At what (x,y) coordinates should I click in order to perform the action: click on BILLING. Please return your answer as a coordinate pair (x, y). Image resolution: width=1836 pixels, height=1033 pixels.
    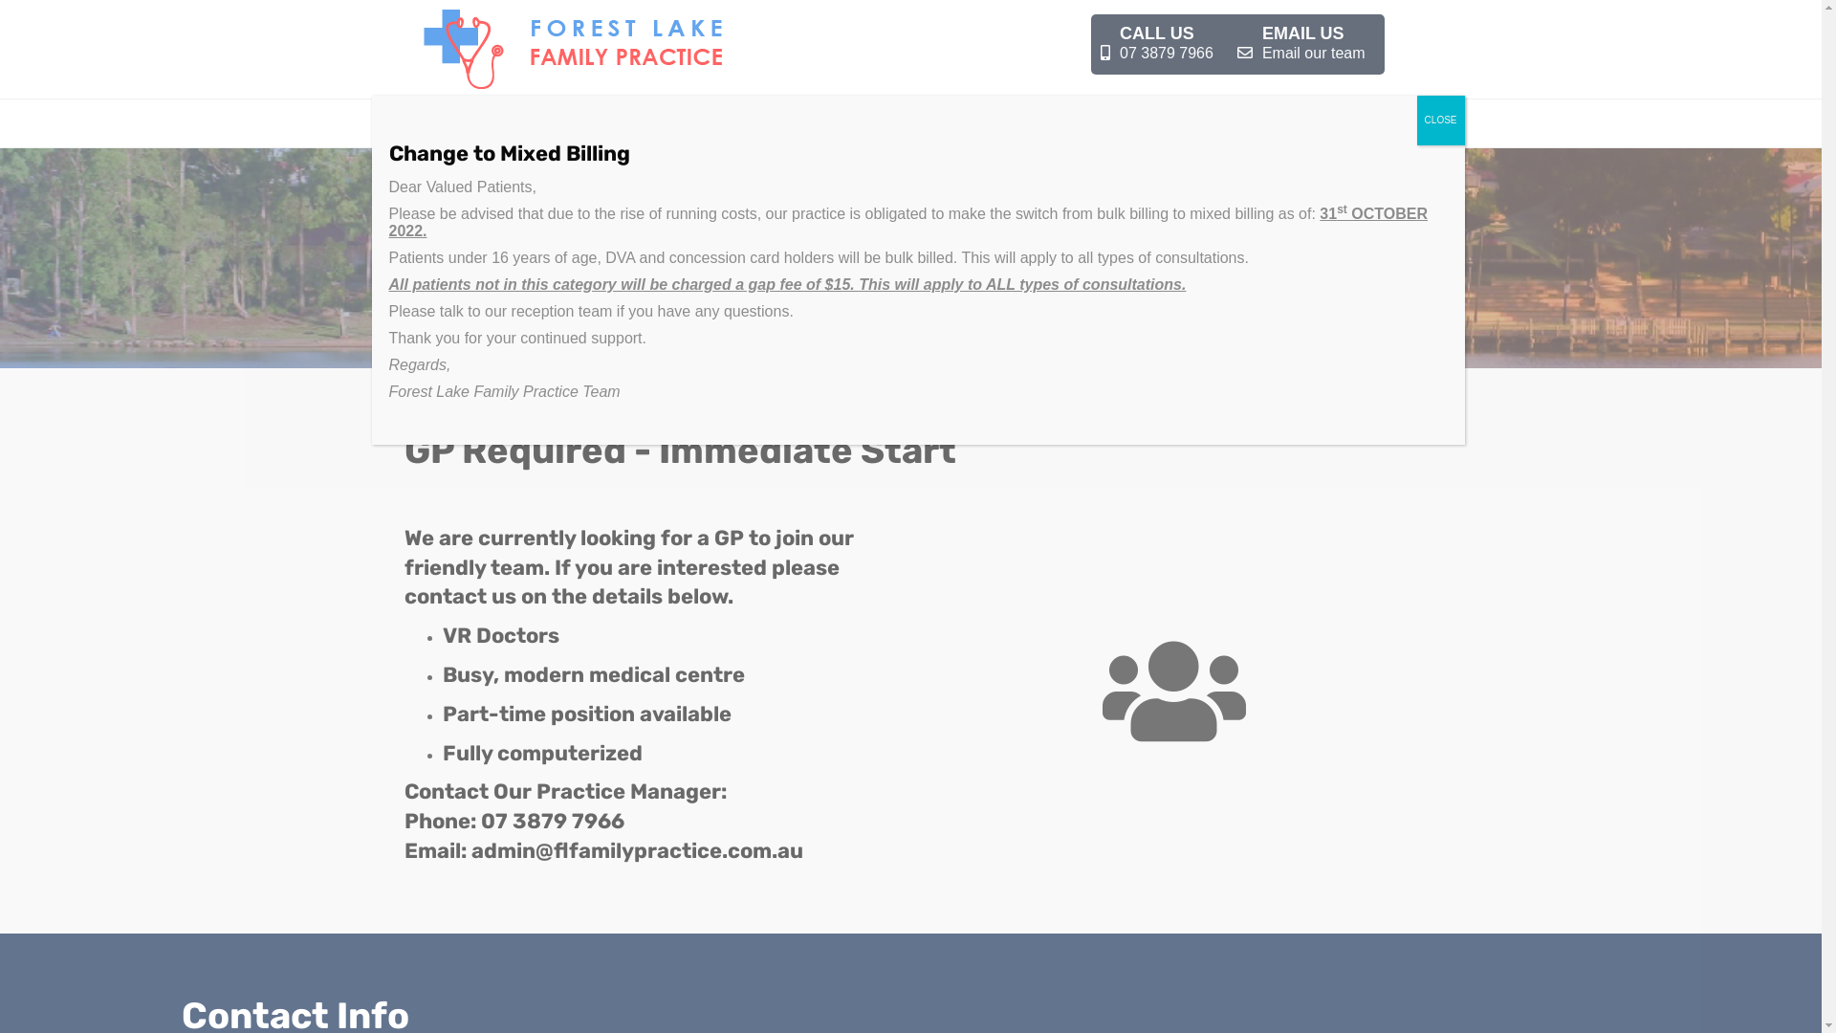
    Looking at the image, I should click on (740, 123).